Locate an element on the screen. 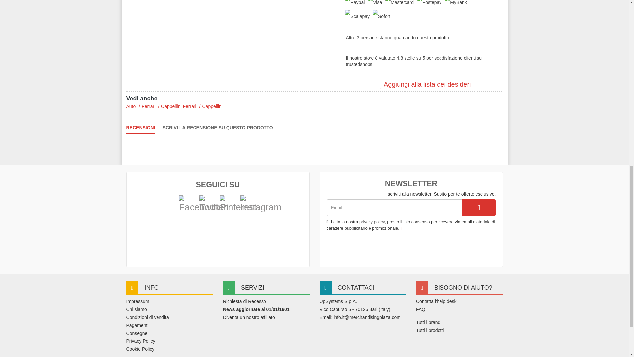 This screenshot has width=634, height=357. Facebook is located at coordinates (199, 204).